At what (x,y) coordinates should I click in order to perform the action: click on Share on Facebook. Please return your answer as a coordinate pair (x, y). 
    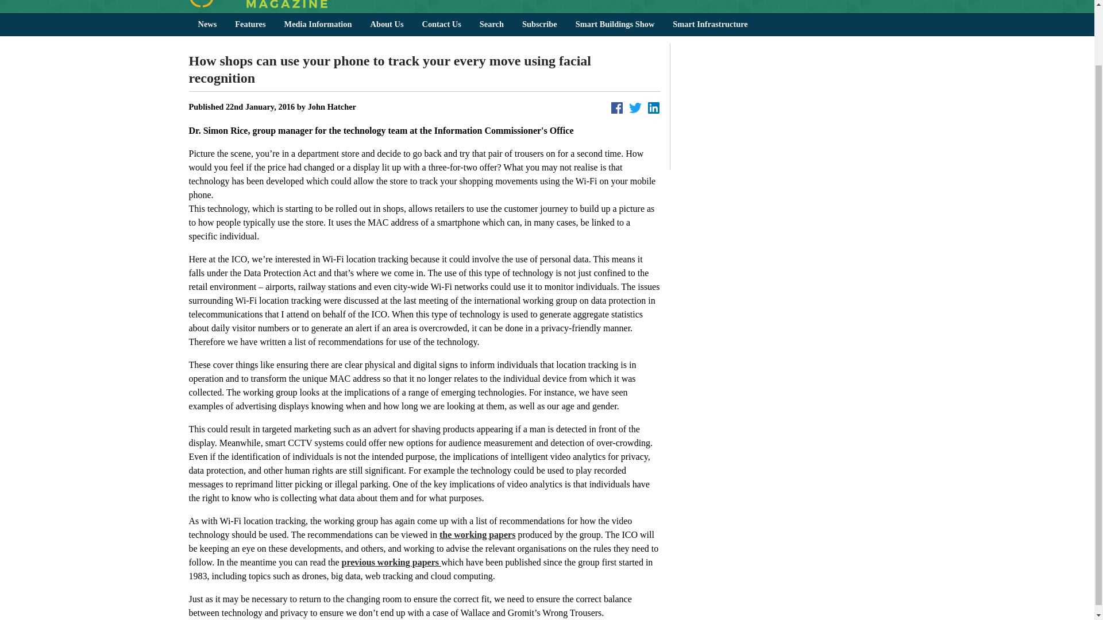
    Looking at the image, I should click on (617, 107).